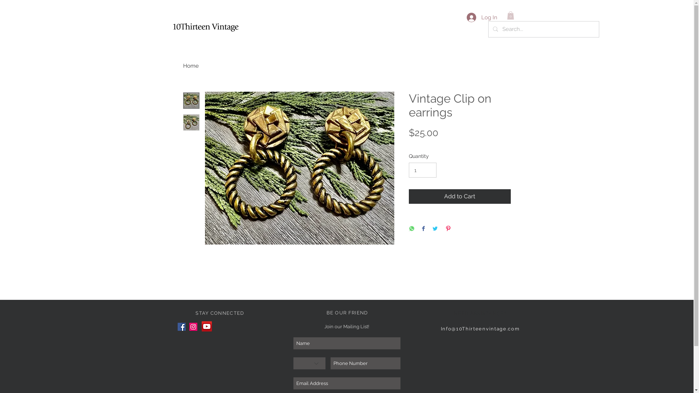 The width and height of the screenshot is (699, 393). What do you see at coordinates (482, 17) in the screenshot?
I see `Log In` at bounding box center [482, 17].